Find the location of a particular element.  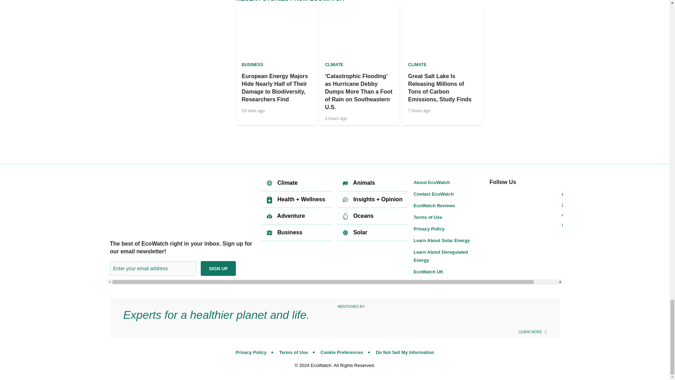

Sign Up is located at coordinates (218, 268).